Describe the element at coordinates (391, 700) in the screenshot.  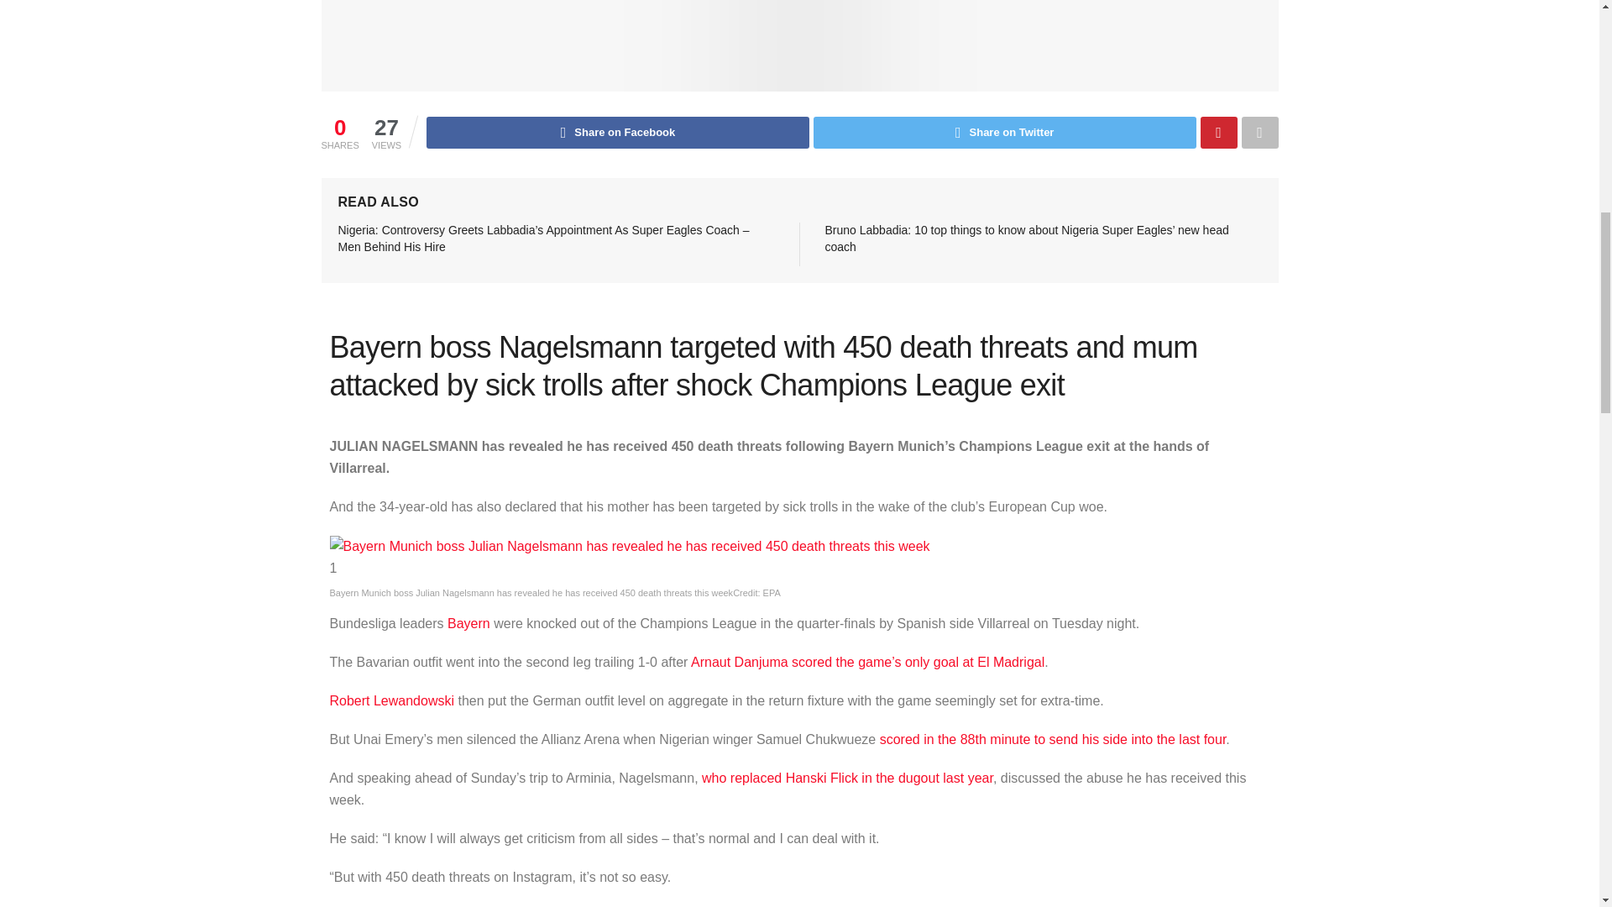
I see `Robert Lewandowski` at that location.